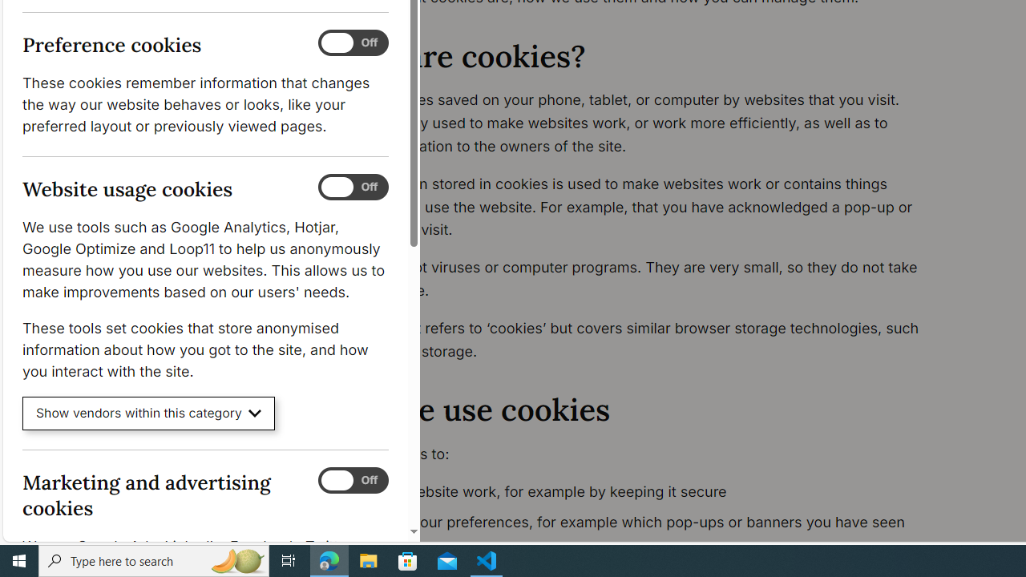 This screenshot has height=577, width=1026. I want to click on Website usage cookies, so click(353, 188).